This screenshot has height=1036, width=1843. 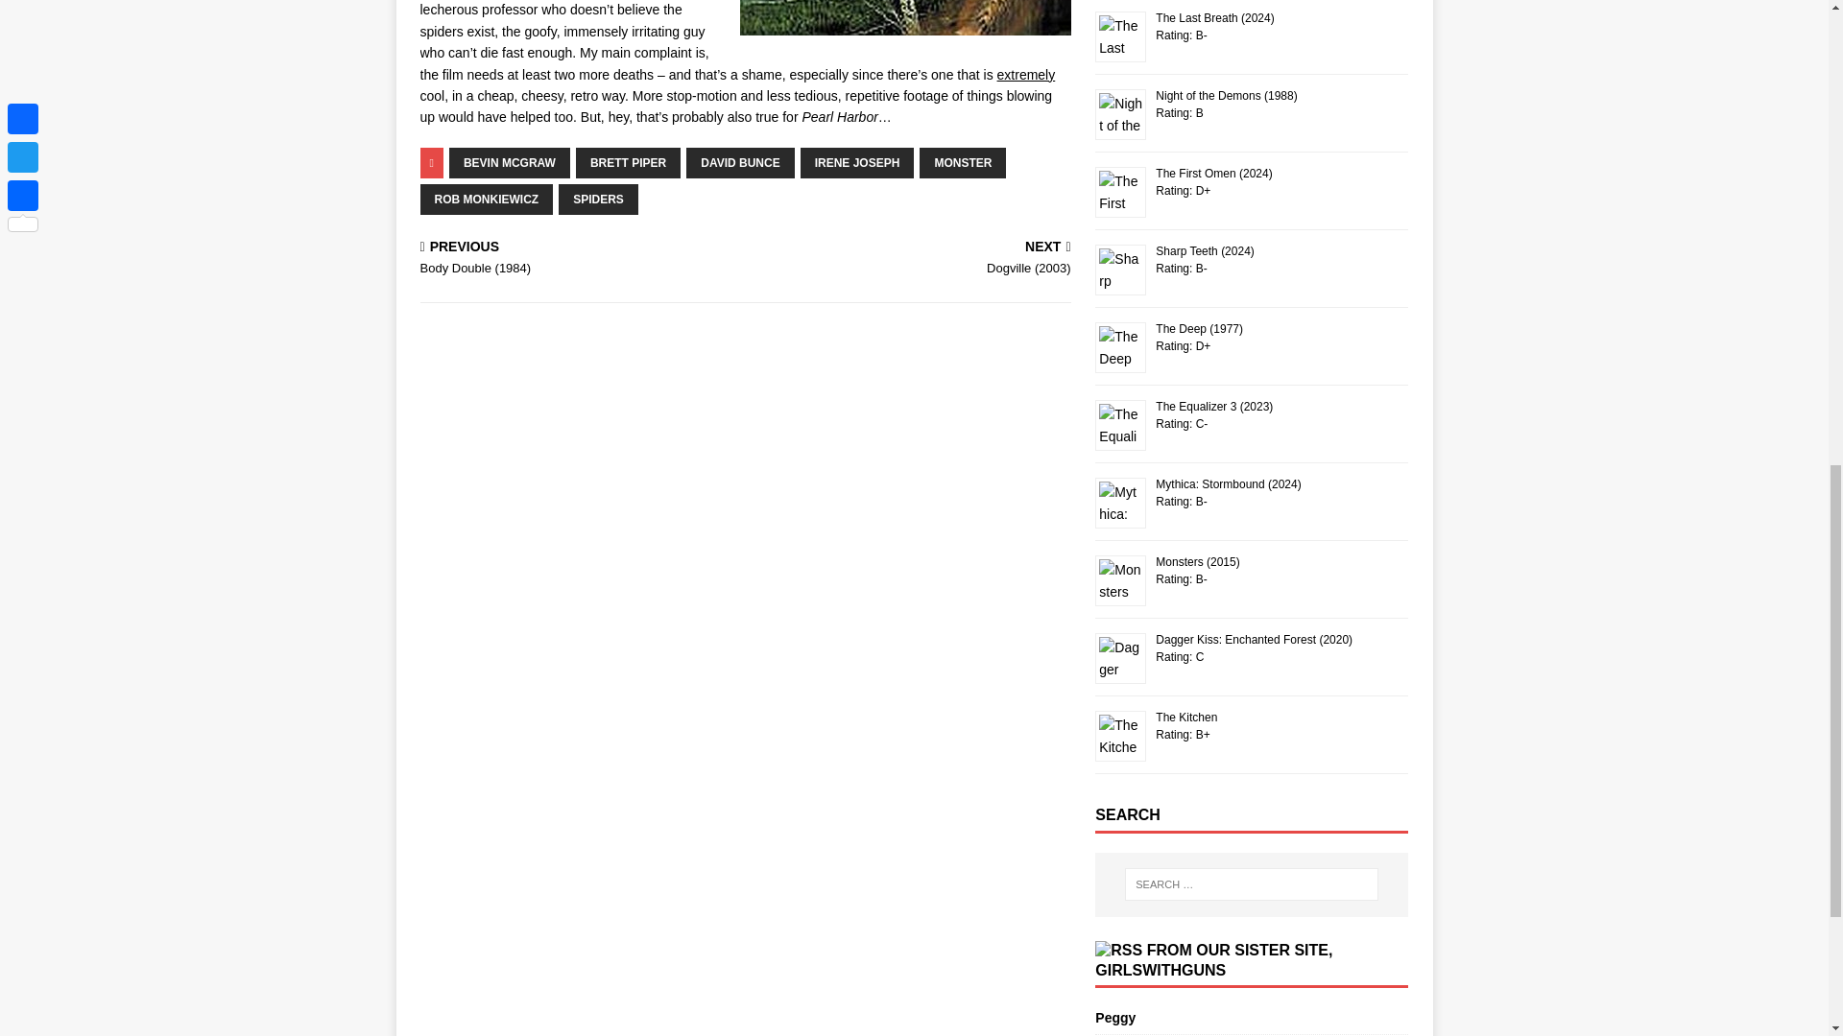 I want to click on SPIDERS, so click(x=597, y=200).